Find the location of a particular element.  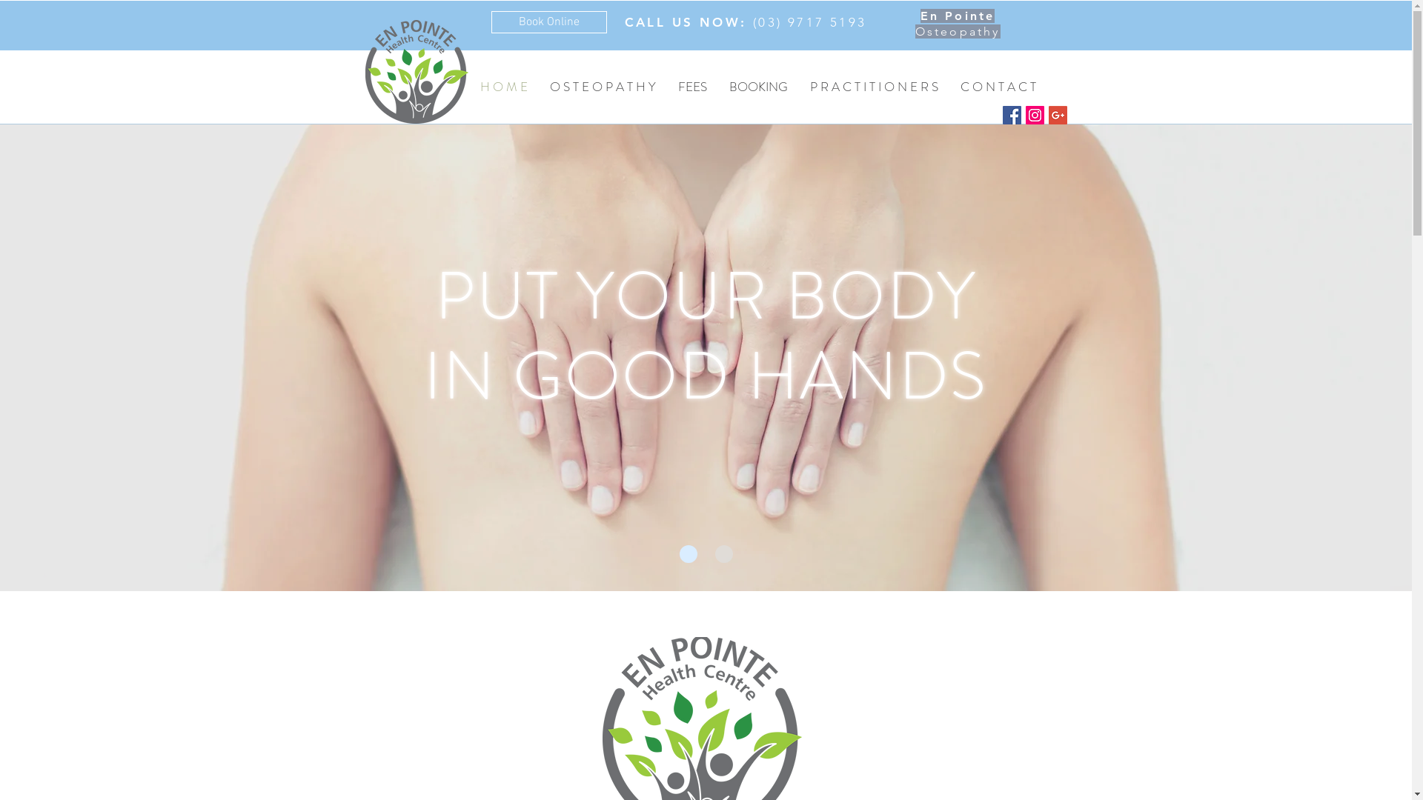

H O M E is located at coordinates (503, 86).